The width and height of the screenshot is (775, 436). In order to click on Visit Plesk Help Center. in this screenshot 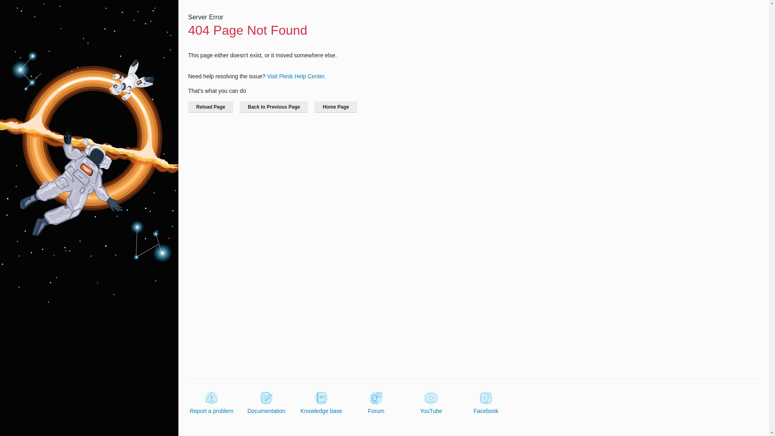, I will do `click(296, 76)`.